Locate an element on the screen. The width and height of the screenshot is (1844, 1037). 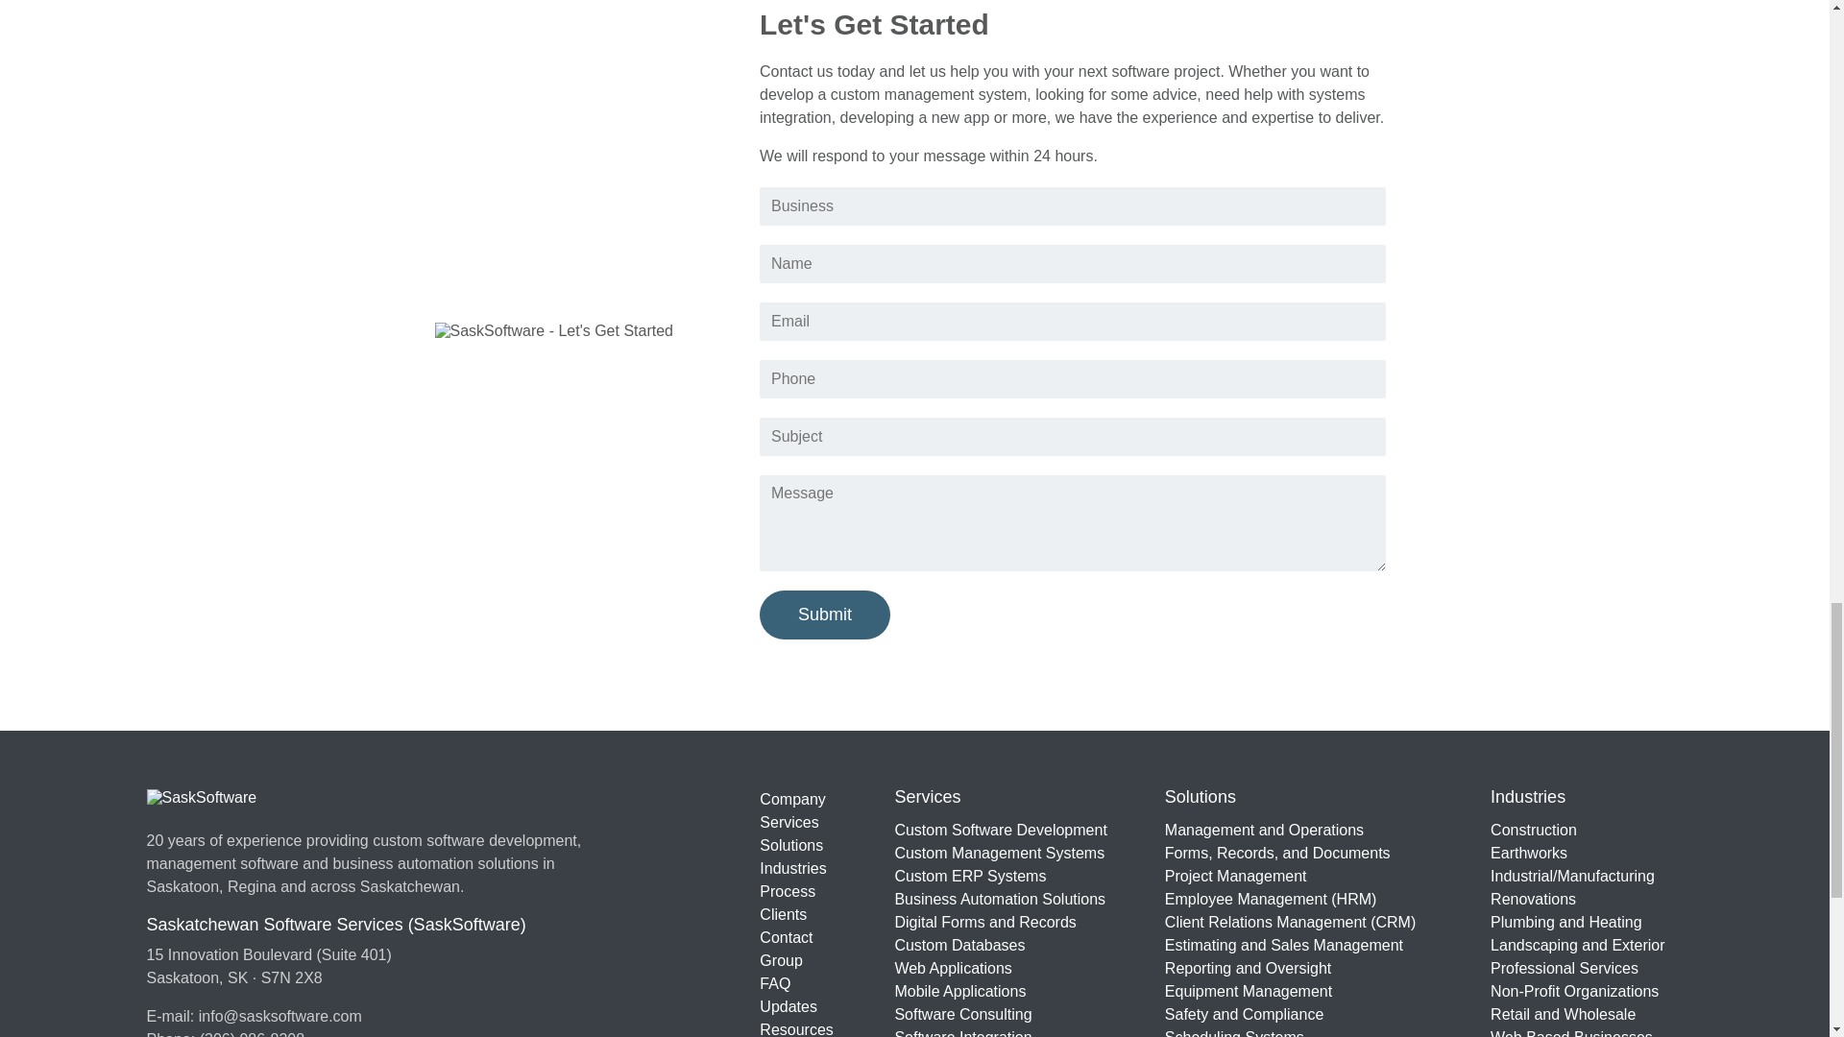
Subject is located at coordinates (1073, 437).